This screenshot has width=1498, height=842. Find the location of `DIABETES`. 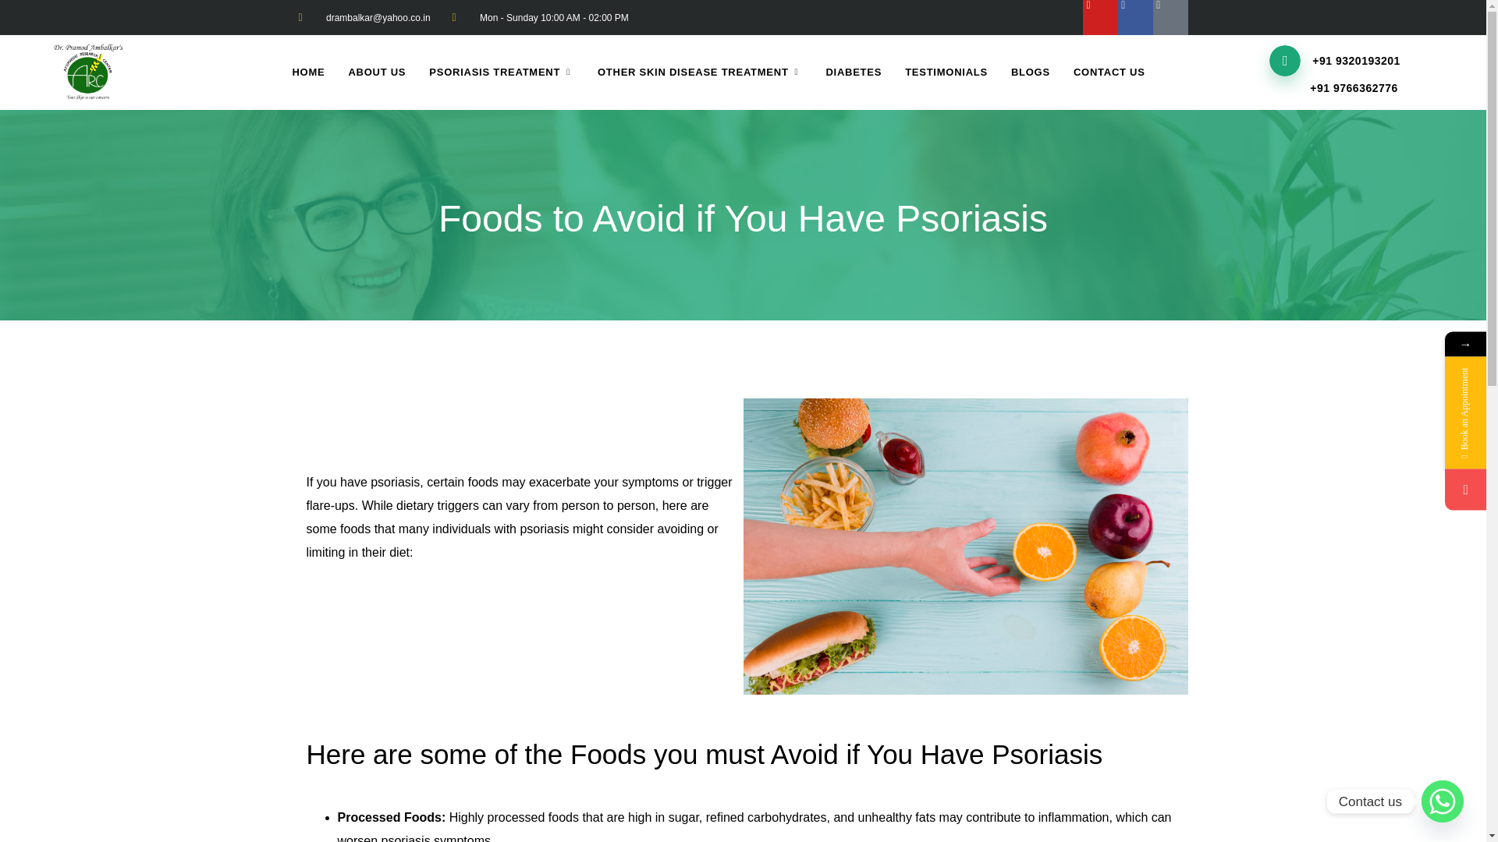

DIABETES is located at coordinates (853, 72).